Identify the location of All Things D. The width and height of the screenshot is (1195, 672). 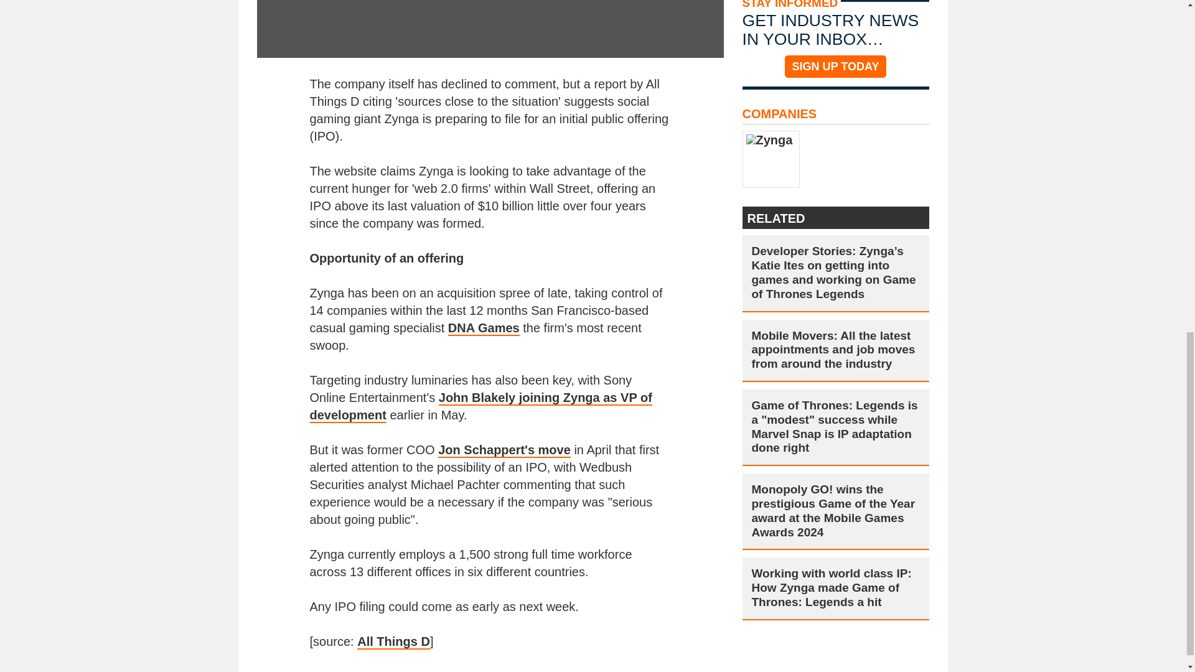
(393, 642).